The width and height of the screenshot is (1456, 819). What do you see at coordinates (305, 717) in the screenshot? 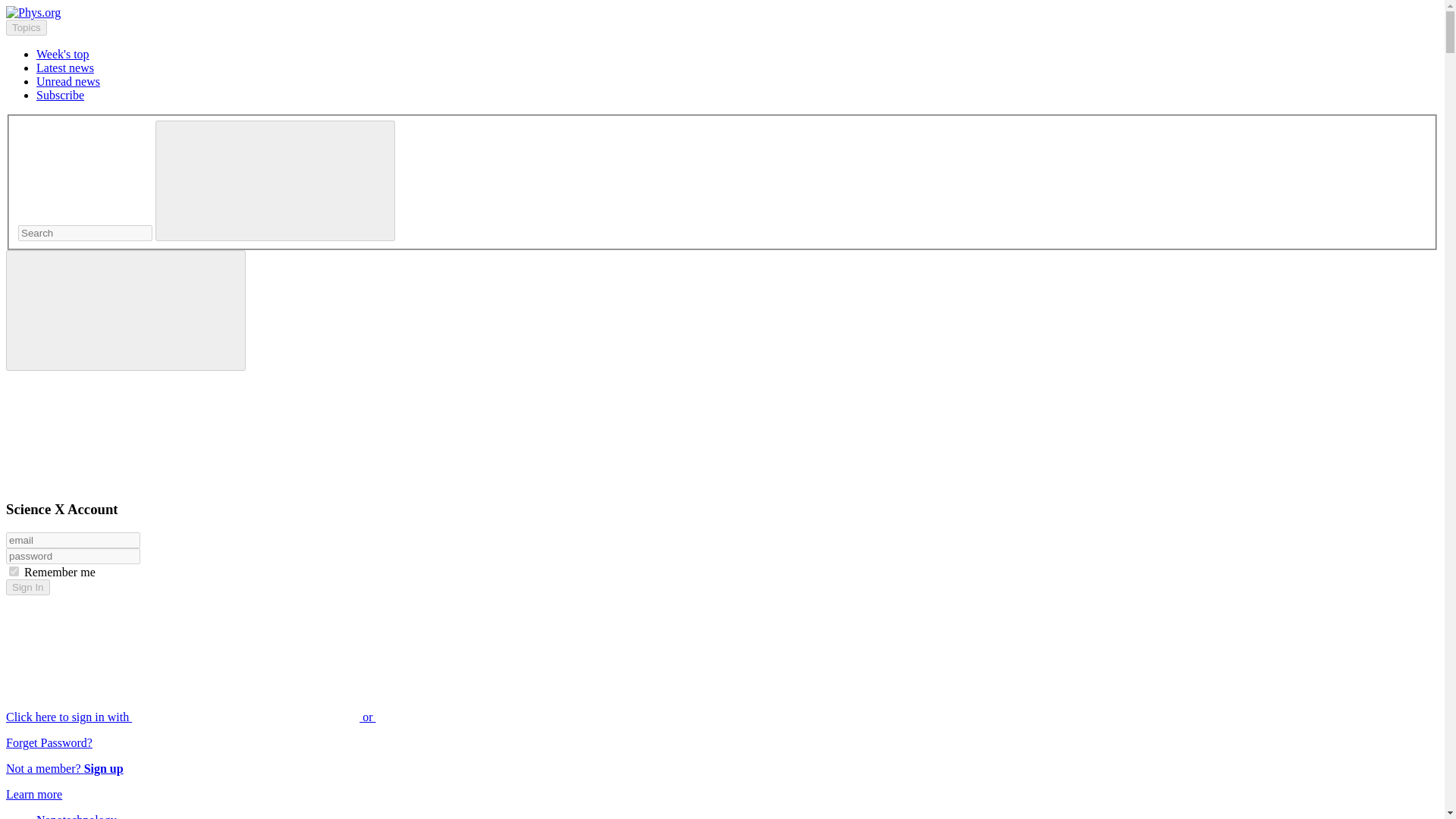
I see `Click here to sign in with or` at bounding box center [305, 717].